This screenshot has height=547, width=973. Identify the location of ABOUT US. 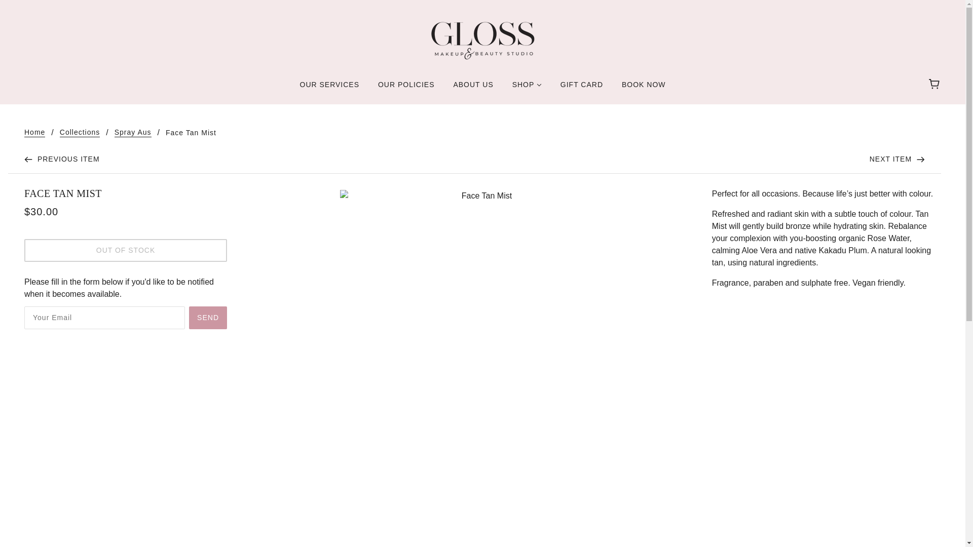
(472, 88).